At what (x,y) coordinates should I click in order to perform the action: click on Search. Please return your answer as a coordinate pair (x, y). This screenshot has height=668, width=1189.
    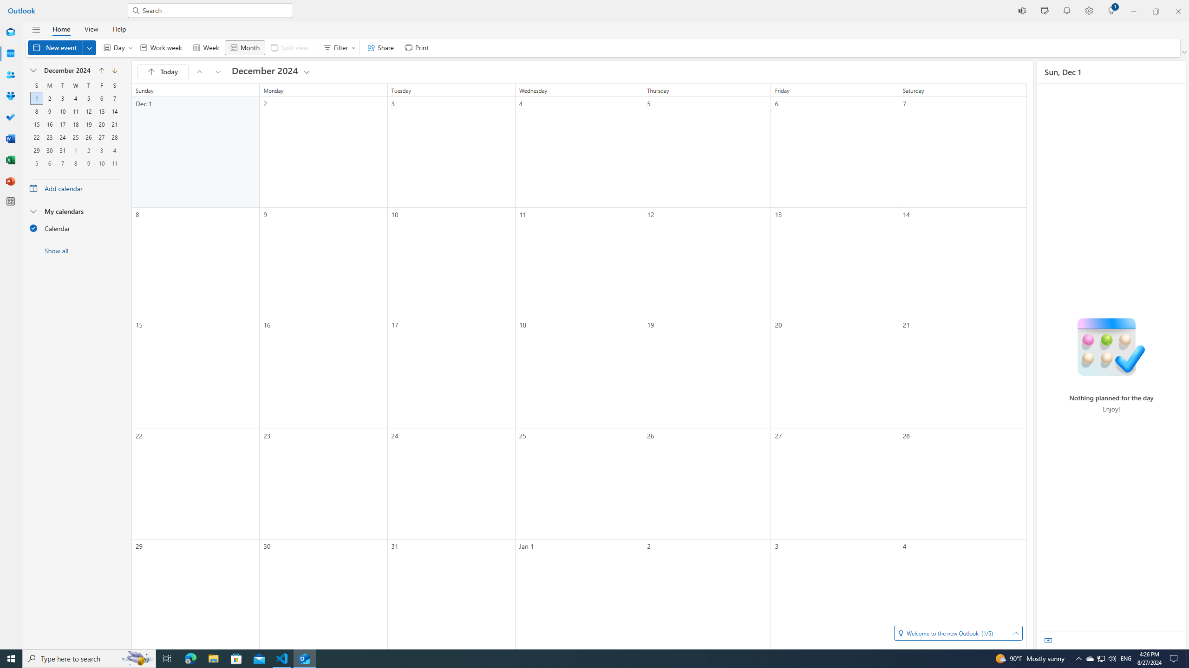
    Looking at the image, I should click on (215, 10).